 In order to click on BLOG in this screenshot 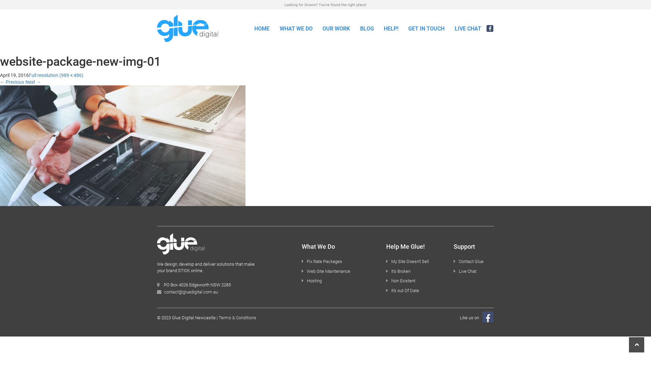, I will do `click(367, 29)`.